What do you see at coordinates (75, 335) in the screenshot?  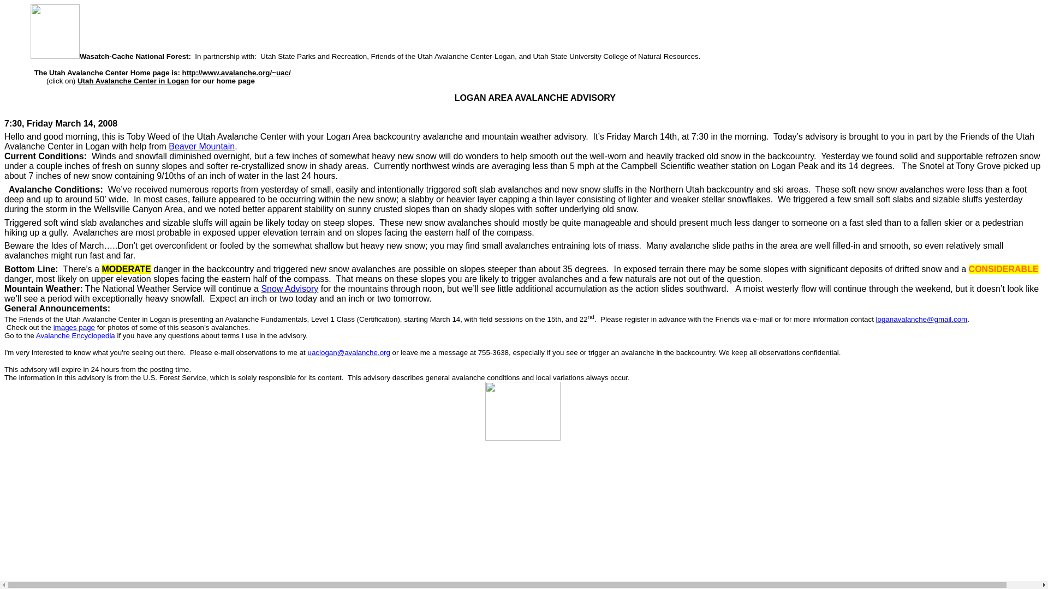 I see `Avalanche Encyclopedia` at bounding box center [75, 335].